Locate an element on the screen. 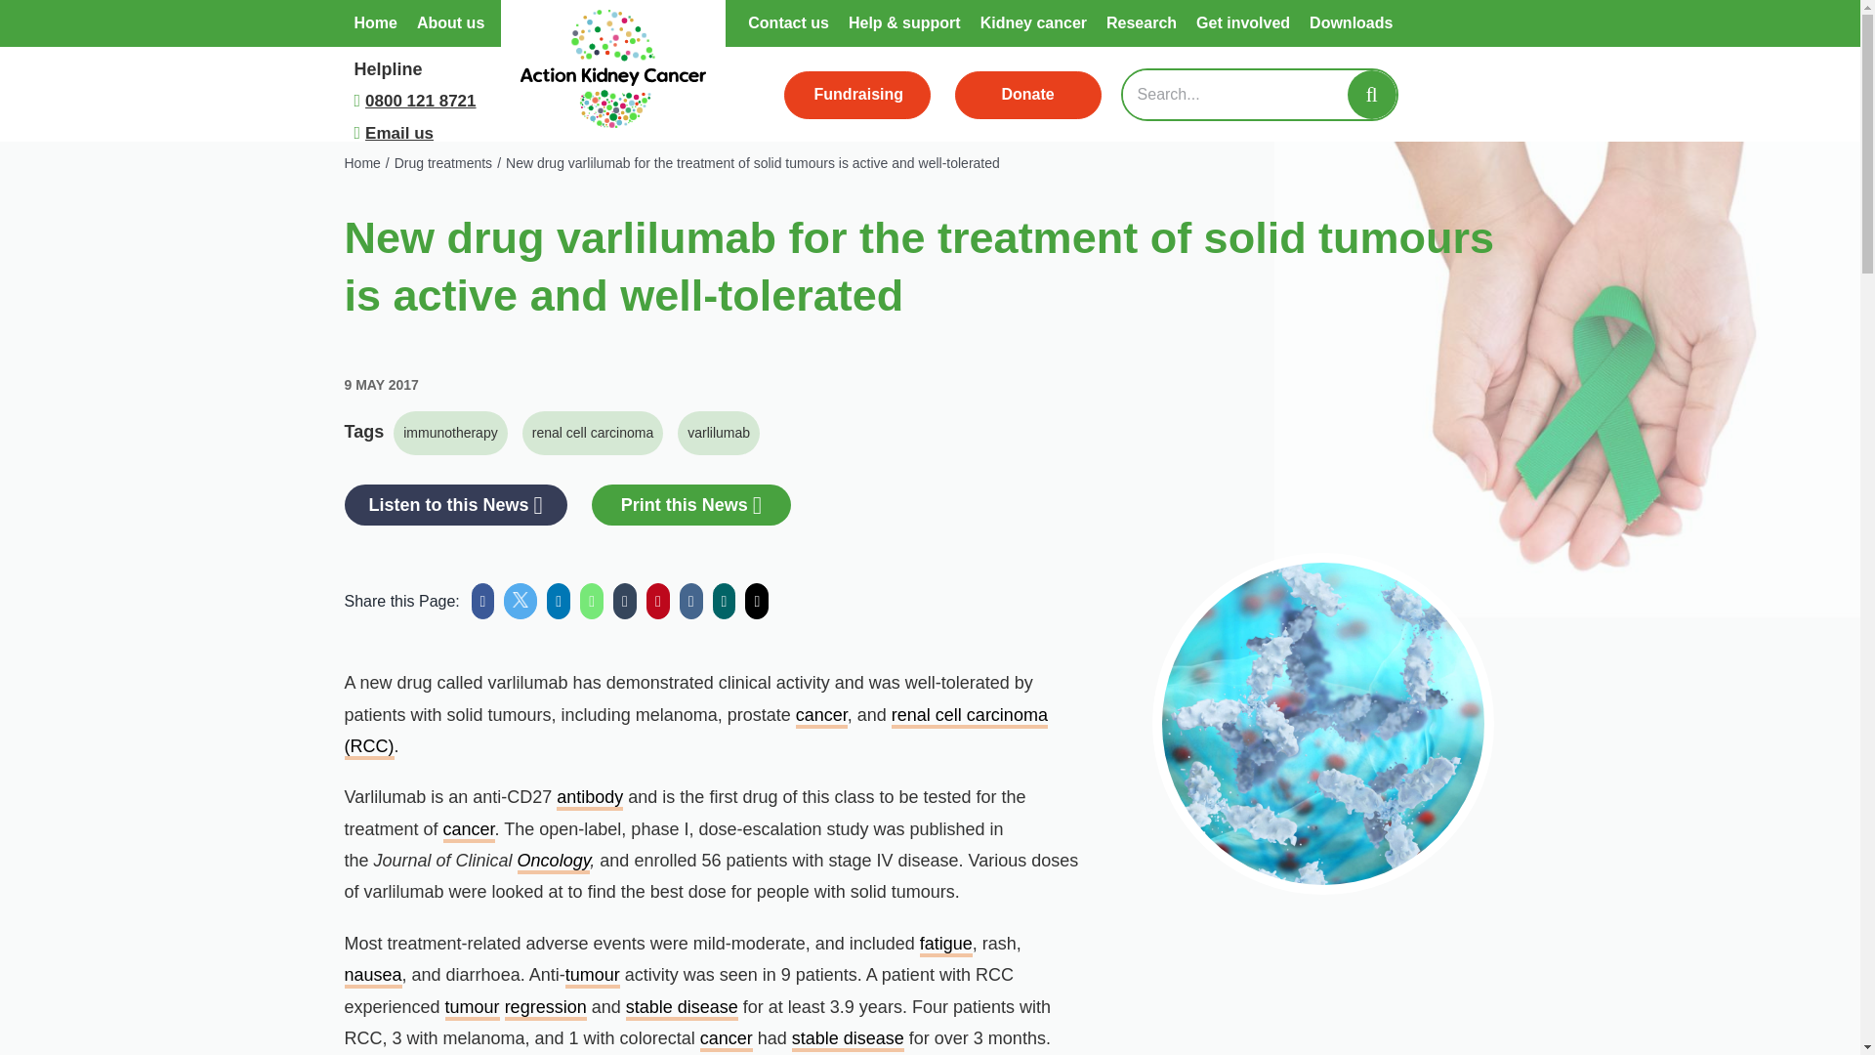 Image resolution: width=1875 pixels, height=1055 pixels. Home is located at coordinates (361, 162).